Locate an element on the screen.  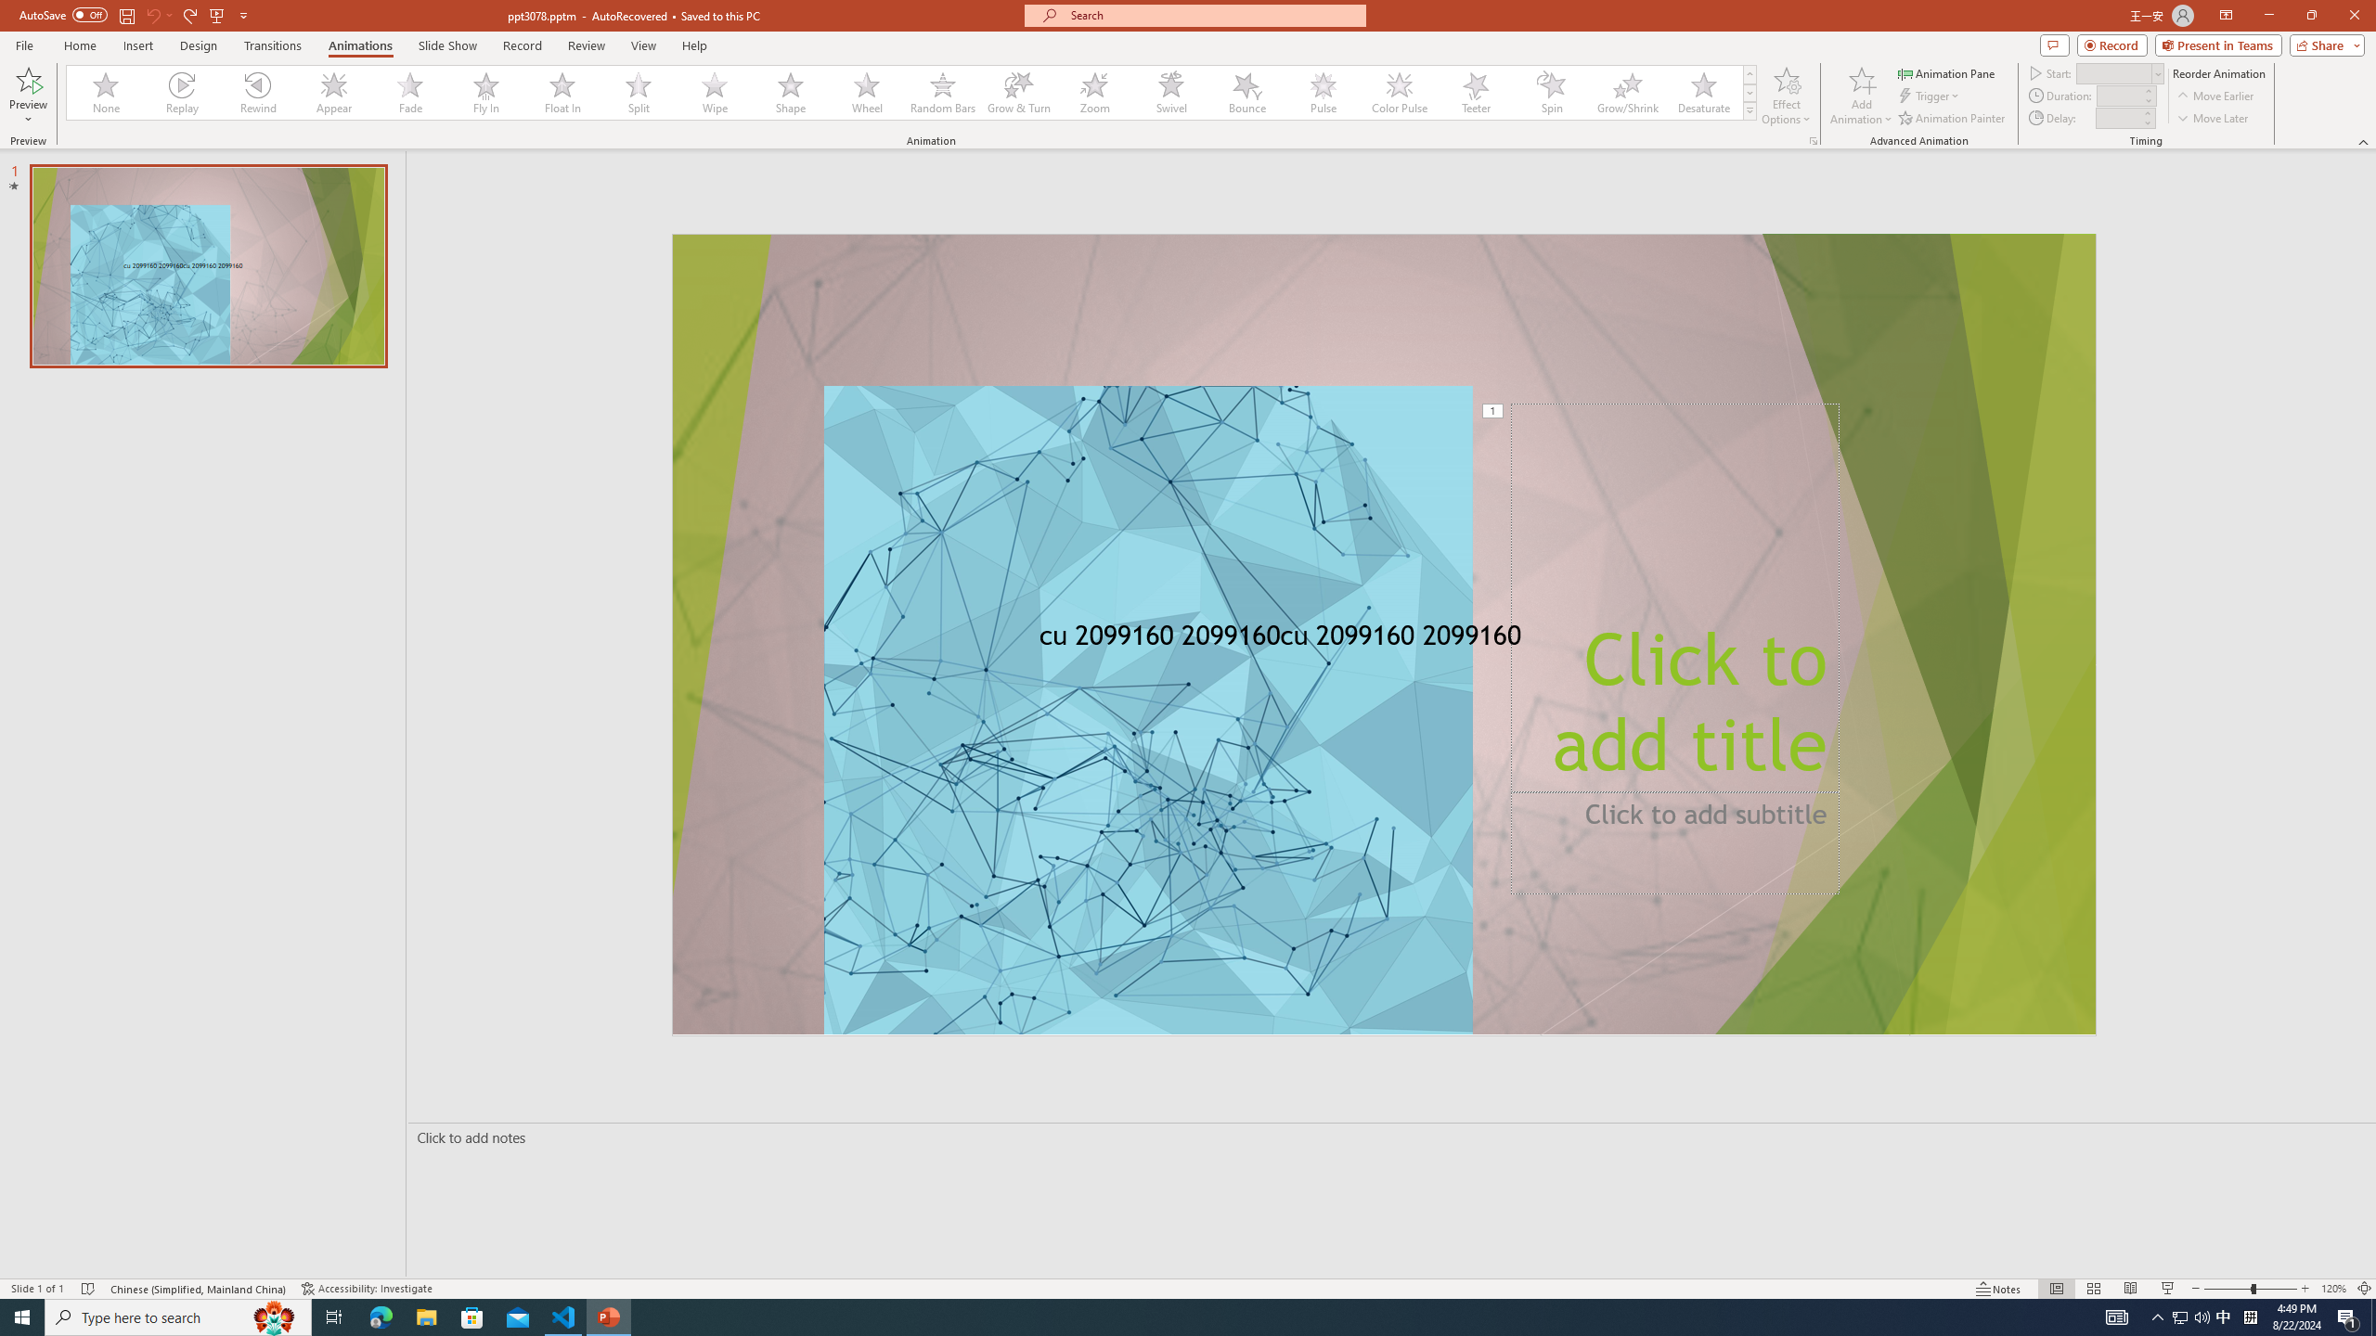
Grow & Turn is located at coordinates (1019, 93).